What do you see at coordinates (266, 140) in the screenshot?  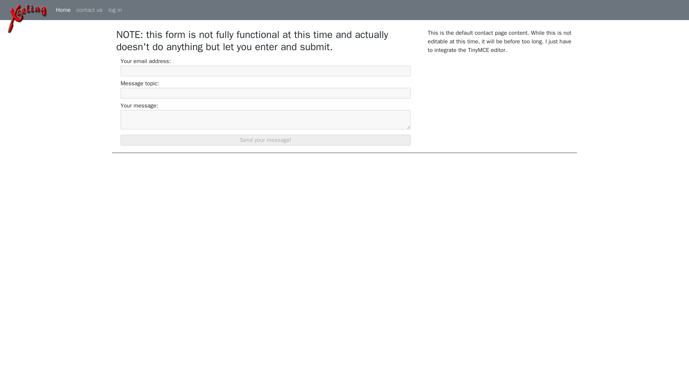 I see `Send your message!` at bounding box center [266, 140].